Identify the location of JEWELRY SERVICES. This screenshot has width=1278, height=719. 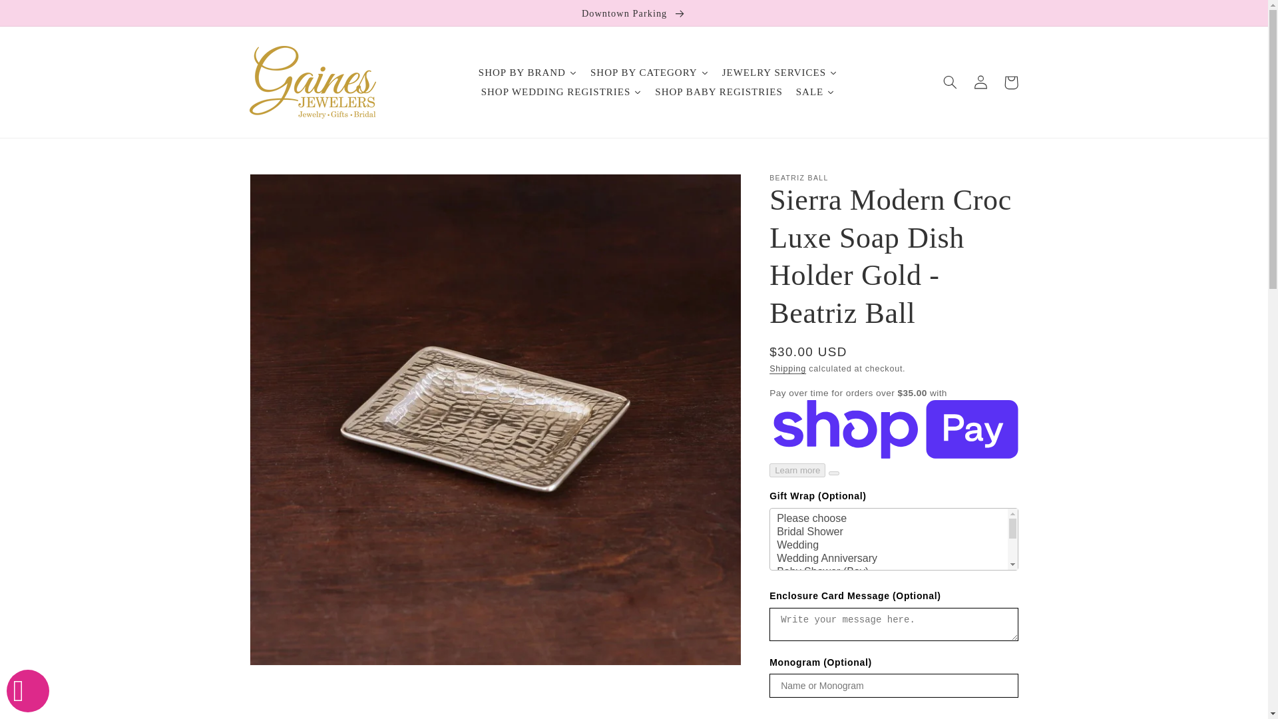
(779, 73).